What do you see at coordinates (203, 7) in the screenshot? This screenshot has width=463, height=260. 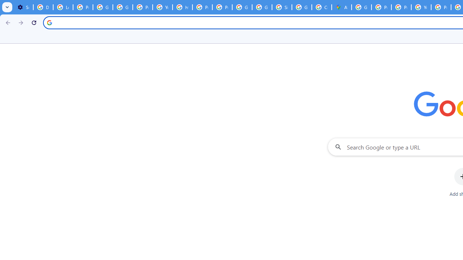 I see `Privacy Help Center - Policies Help` at bounding box center [203, 7].